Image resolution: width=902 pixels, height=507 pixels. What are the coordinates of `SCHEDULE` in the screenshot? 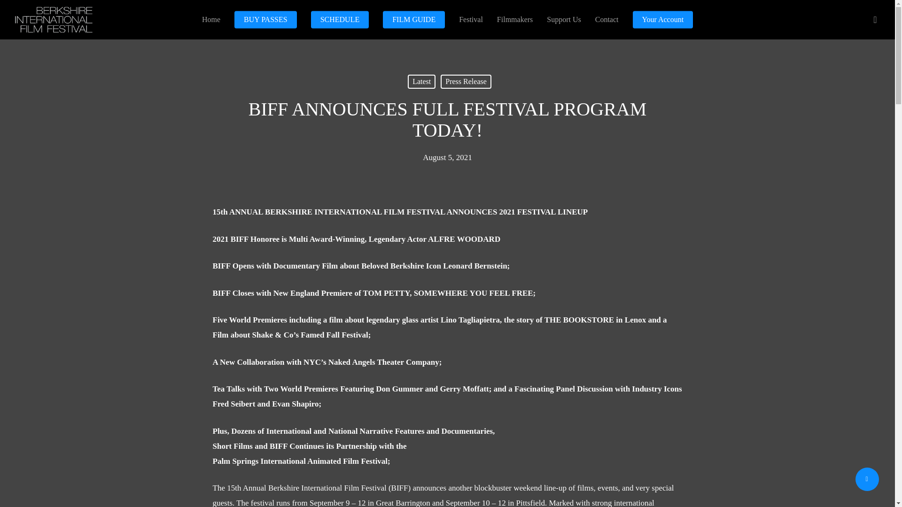 It's located at (340, 19).